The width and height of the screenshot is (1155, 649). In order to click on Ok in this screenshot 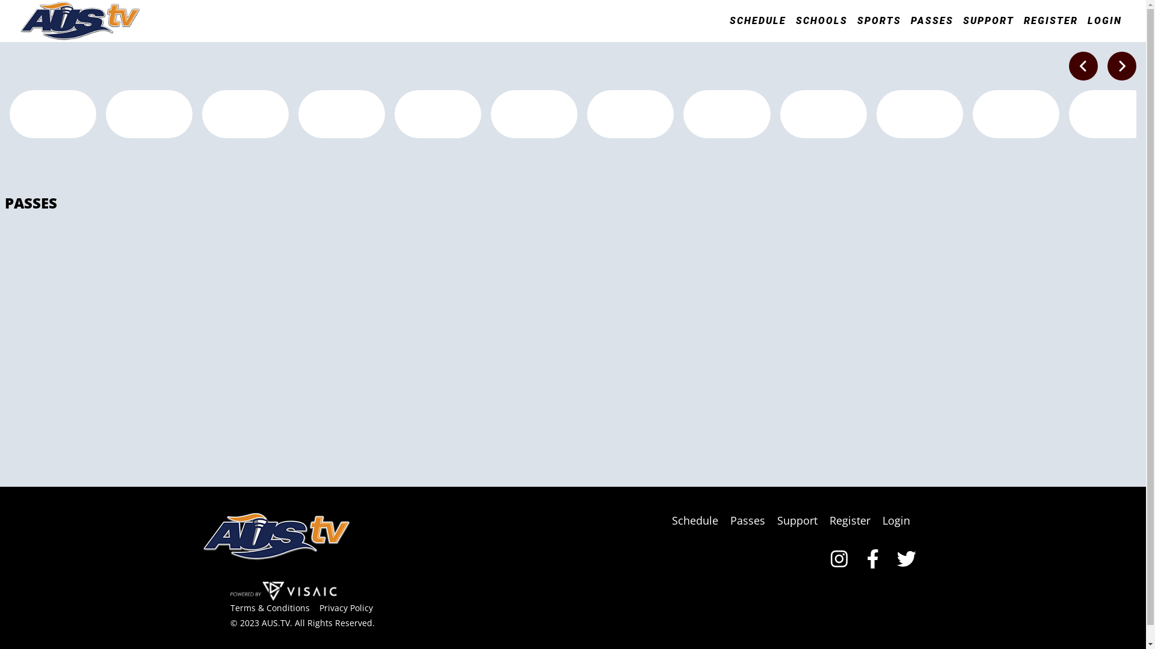, I will do `click(1122, 66)`.